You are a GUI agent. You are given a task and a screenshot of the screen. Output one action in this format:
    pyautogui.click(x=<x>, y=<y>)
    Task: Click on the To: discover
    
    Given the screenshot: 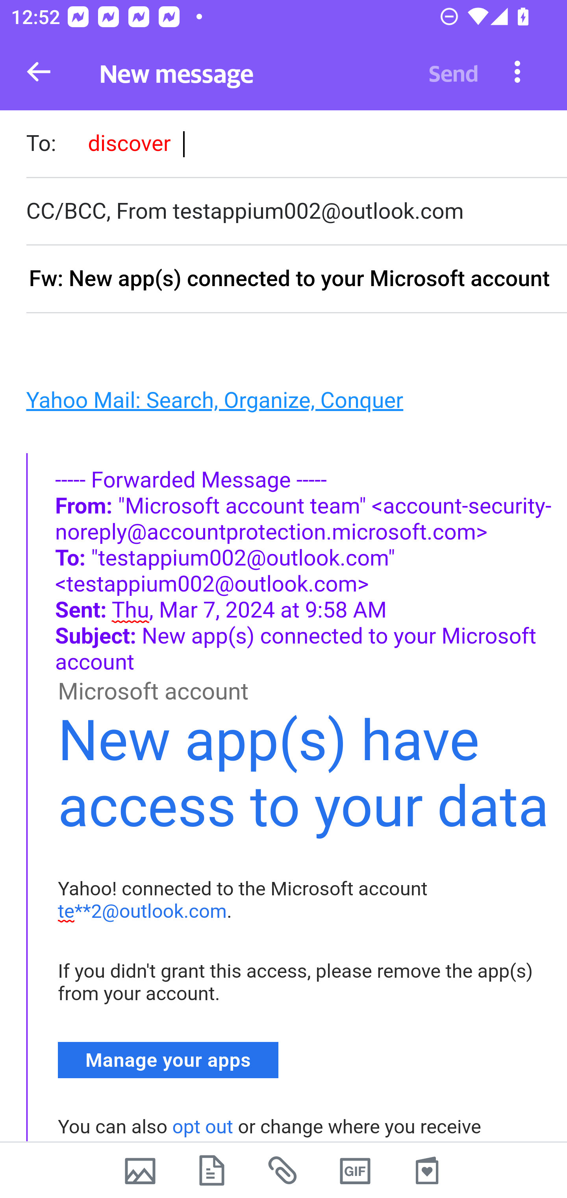 What is the action you would take?
    pyautogui.click(x=296, y=145)
    